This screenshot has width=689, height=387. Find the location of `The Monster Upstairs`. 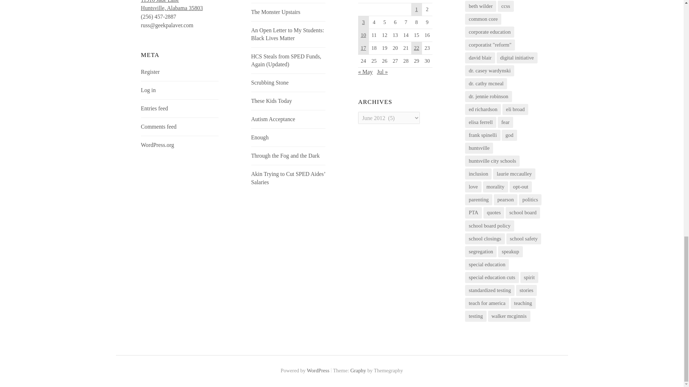

The Monster Upstairs is located at coordinates (395, 1).